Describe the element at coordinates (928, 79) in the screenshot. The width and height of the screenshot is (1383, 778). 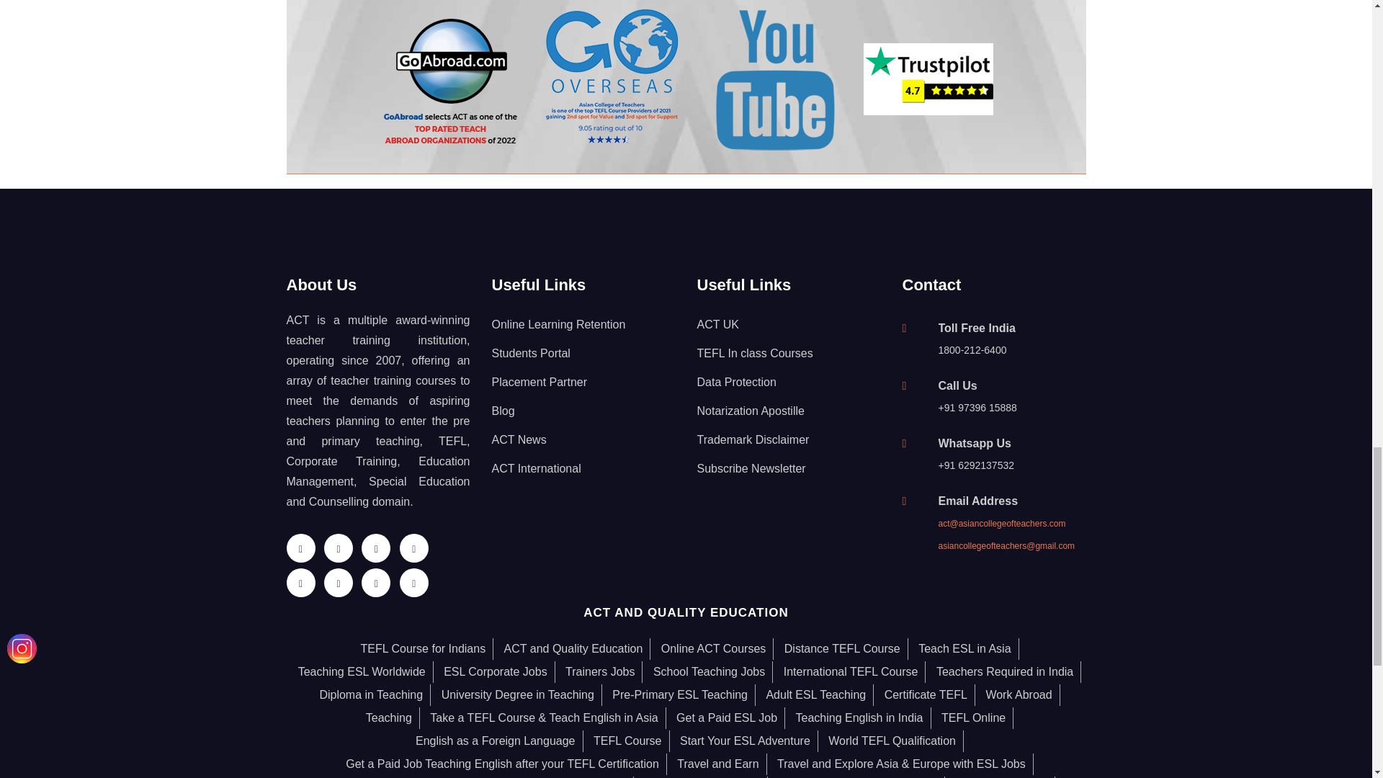
I see `trust-pilot` at that location.